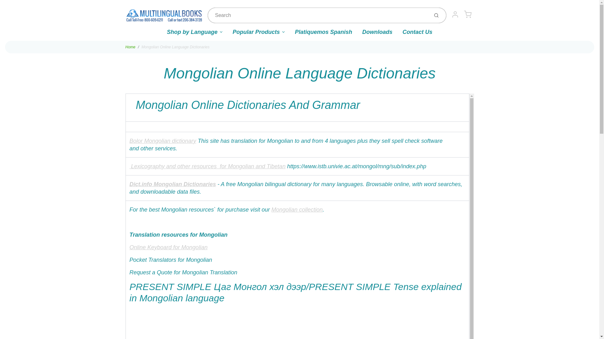  I want to click on Account, so click(455, 14).